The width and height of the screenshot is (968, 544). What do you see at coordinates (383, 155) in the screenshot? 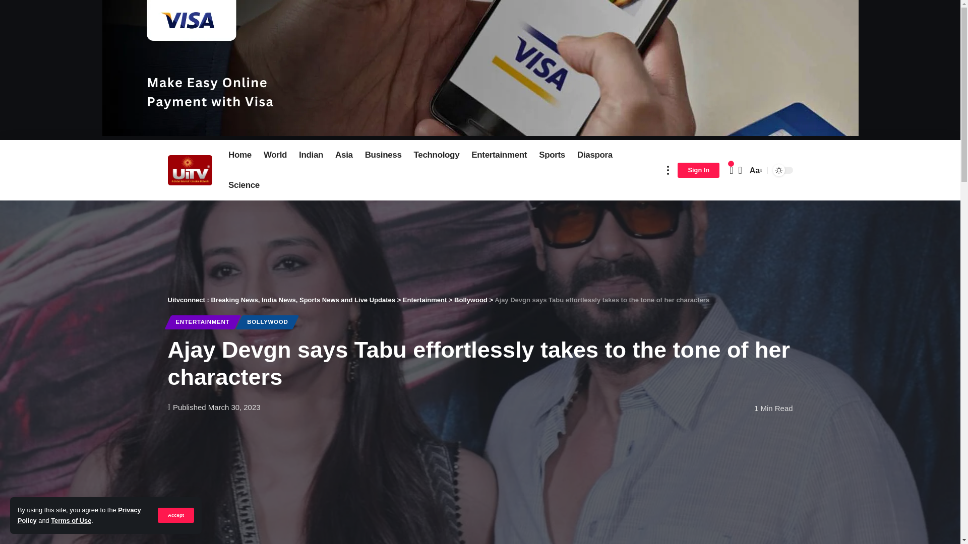
I see `Business` at bounding box center [383, 155].